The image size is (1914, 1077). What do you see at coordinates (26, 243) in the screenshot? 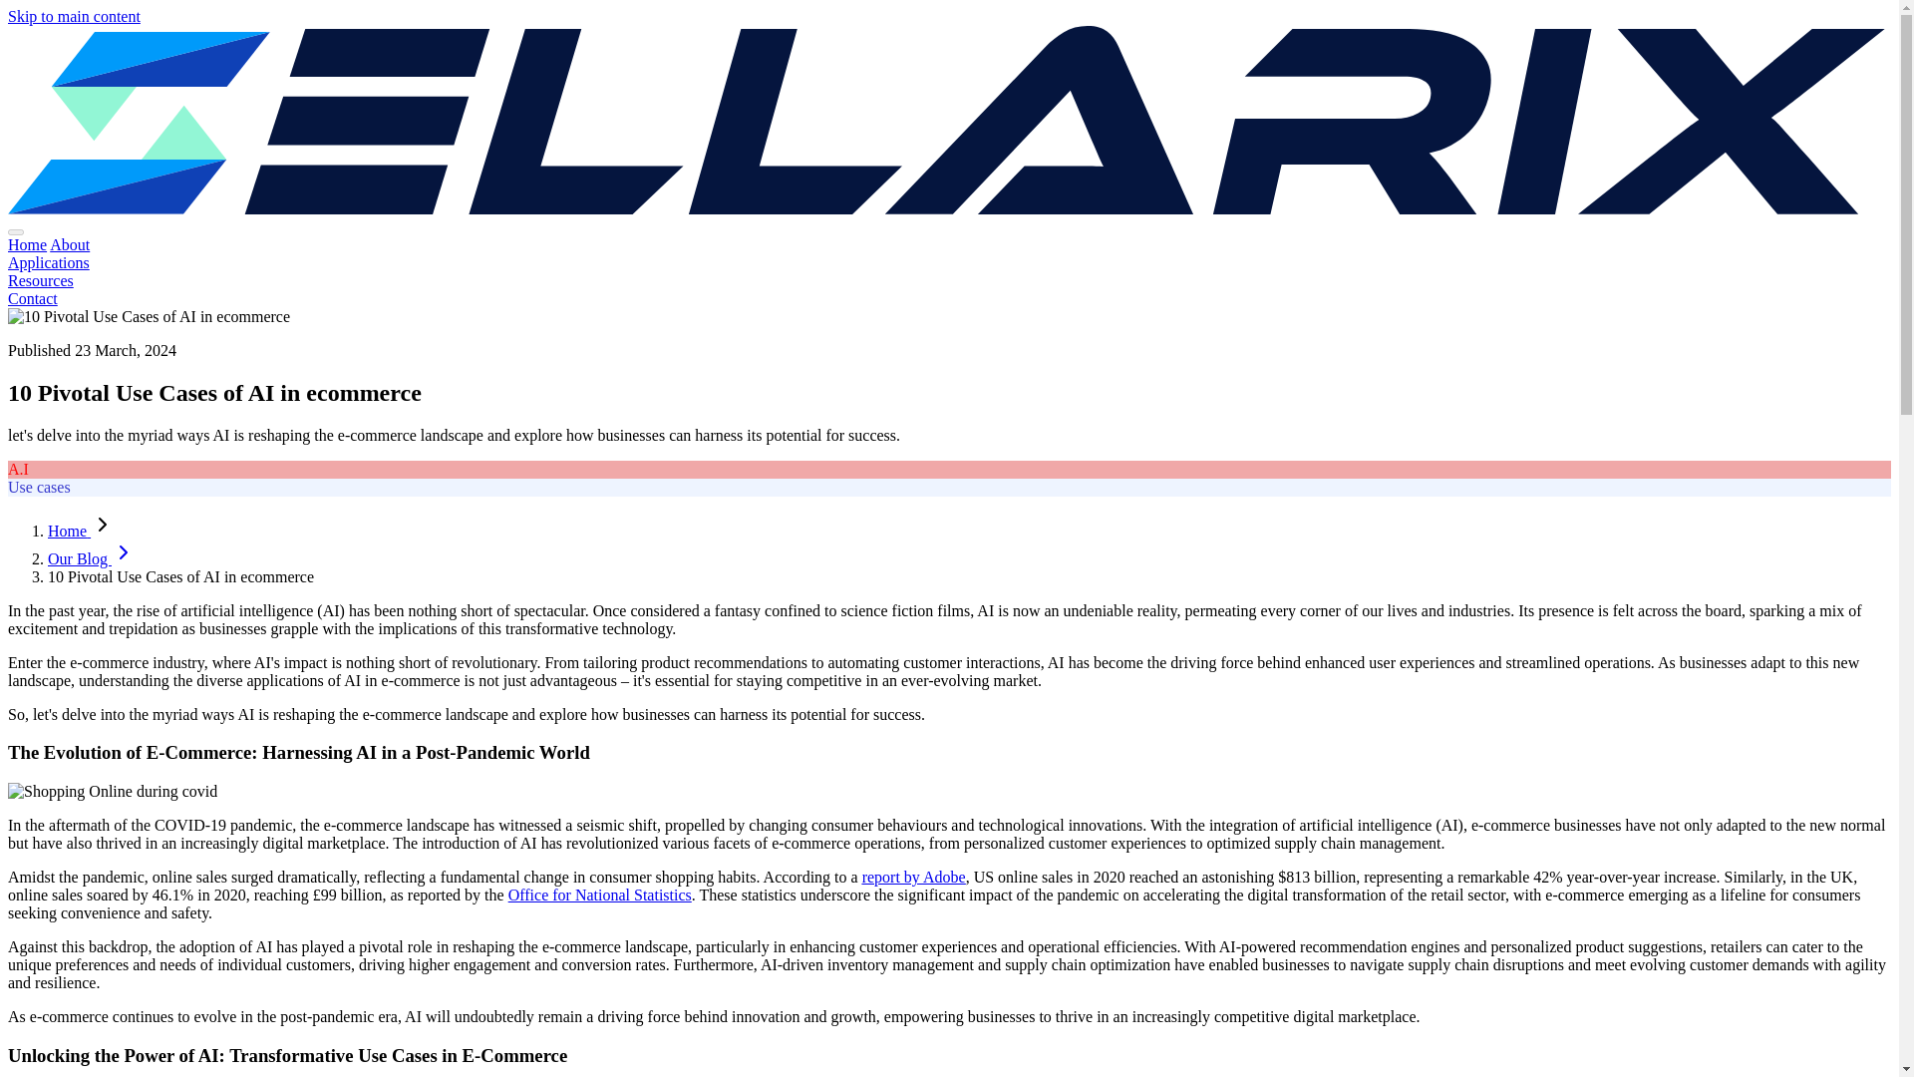
I see `Sellarix - Home` at bounding box center [26, 243].